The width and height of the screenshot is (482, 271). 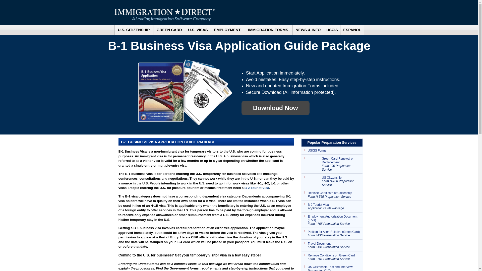 What do you see at coordinates (227, 30) in the screenshot?
I see `EMPLOYMENT` at bounding box center [227, 30].